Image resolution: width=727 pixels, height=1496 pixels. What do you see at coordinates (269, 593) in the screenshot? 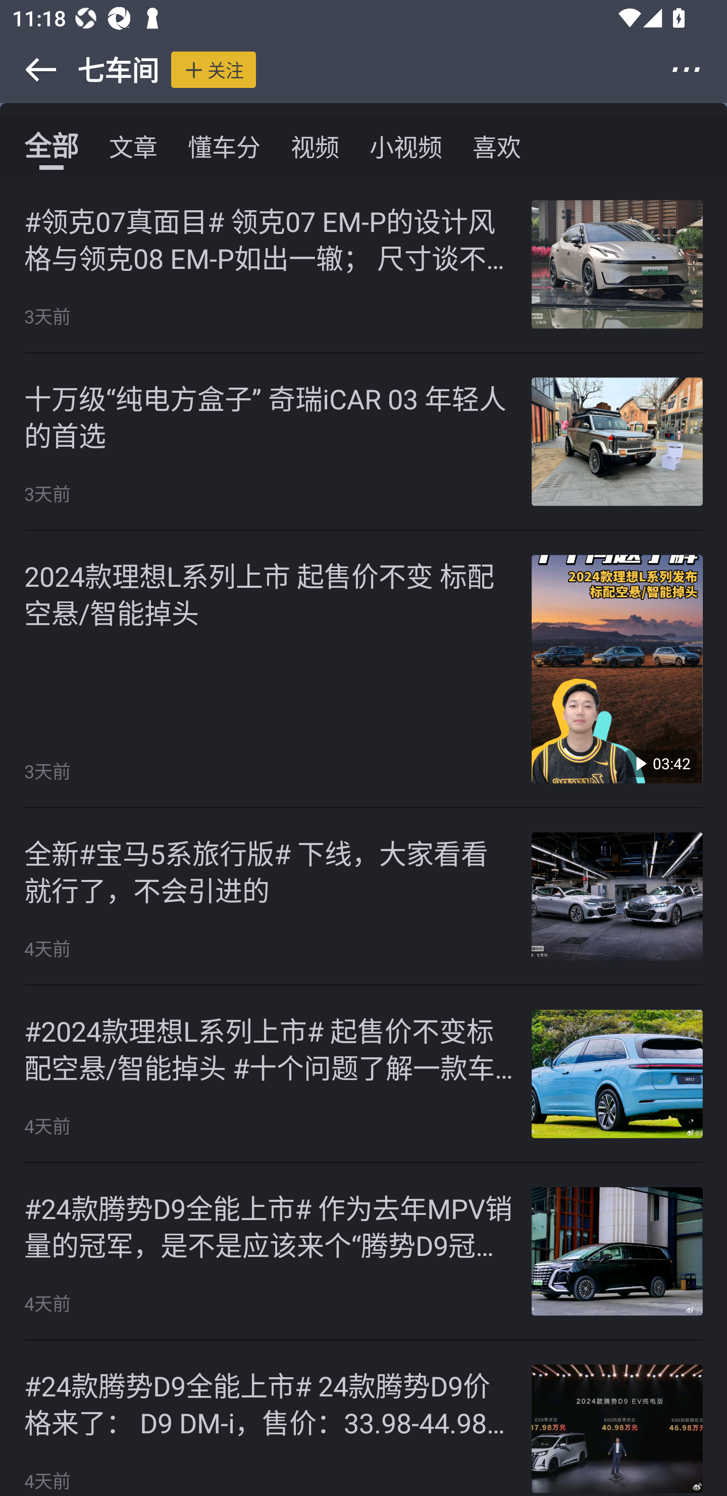
I see `2024款理想L系列上市 起售价不变 标配空悬/智能掉头` at bounding box center [269, 593].